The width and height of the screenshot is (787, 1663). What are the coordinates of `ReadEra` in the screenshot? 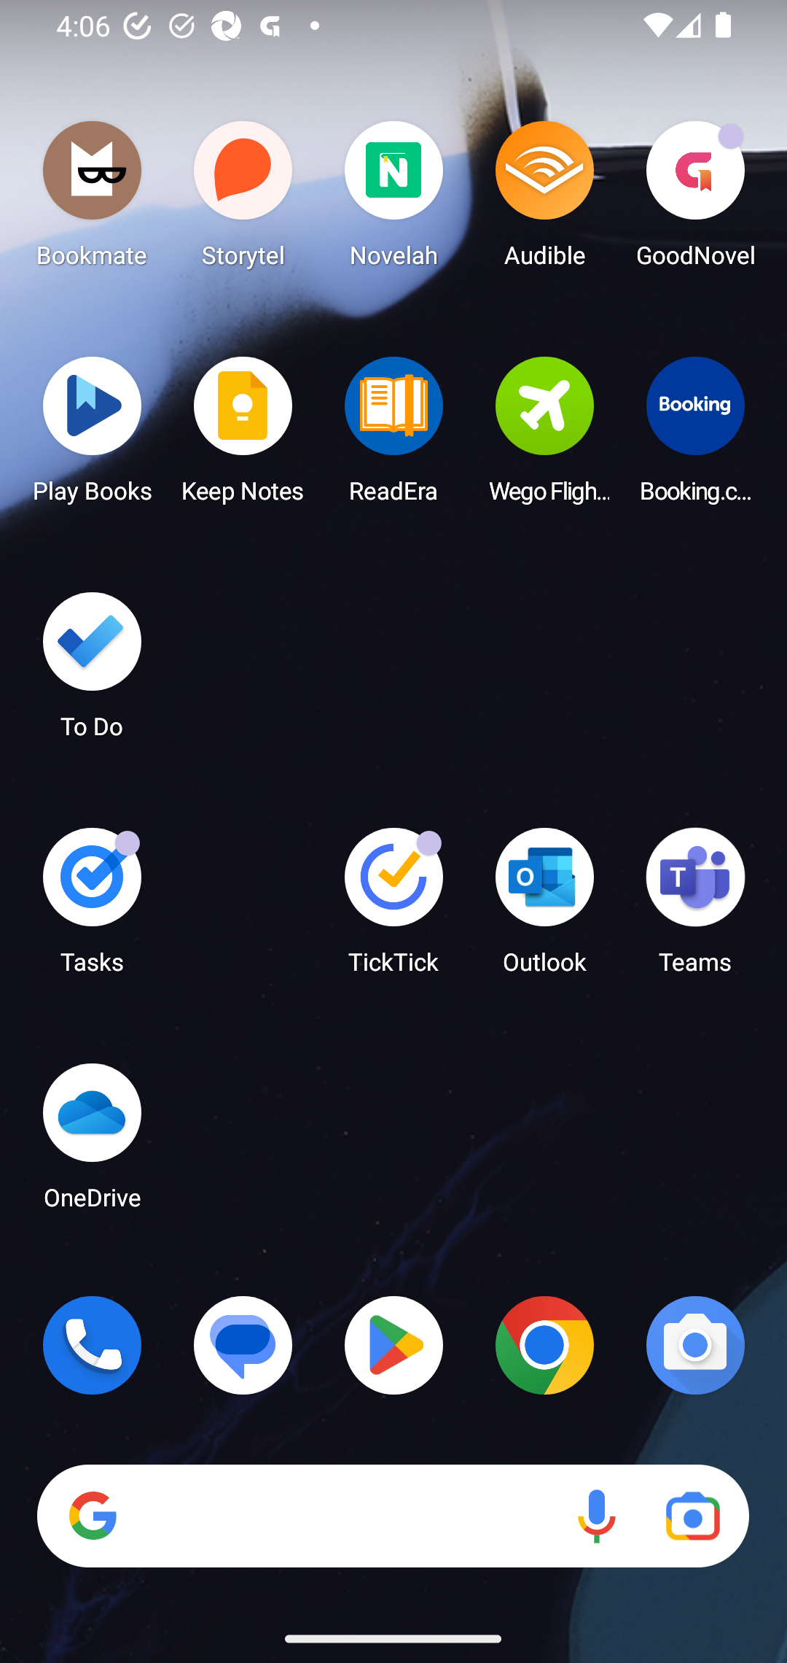 It's located at (393, 435).